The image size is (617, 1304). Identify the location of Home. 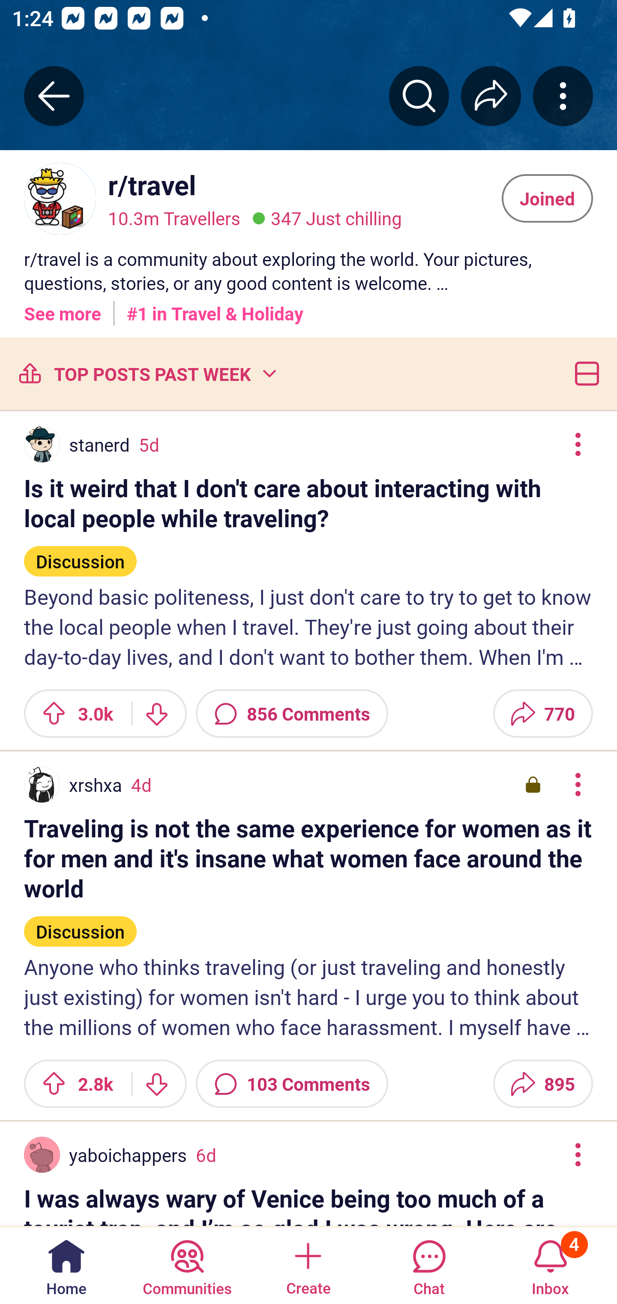
(66, 1265).